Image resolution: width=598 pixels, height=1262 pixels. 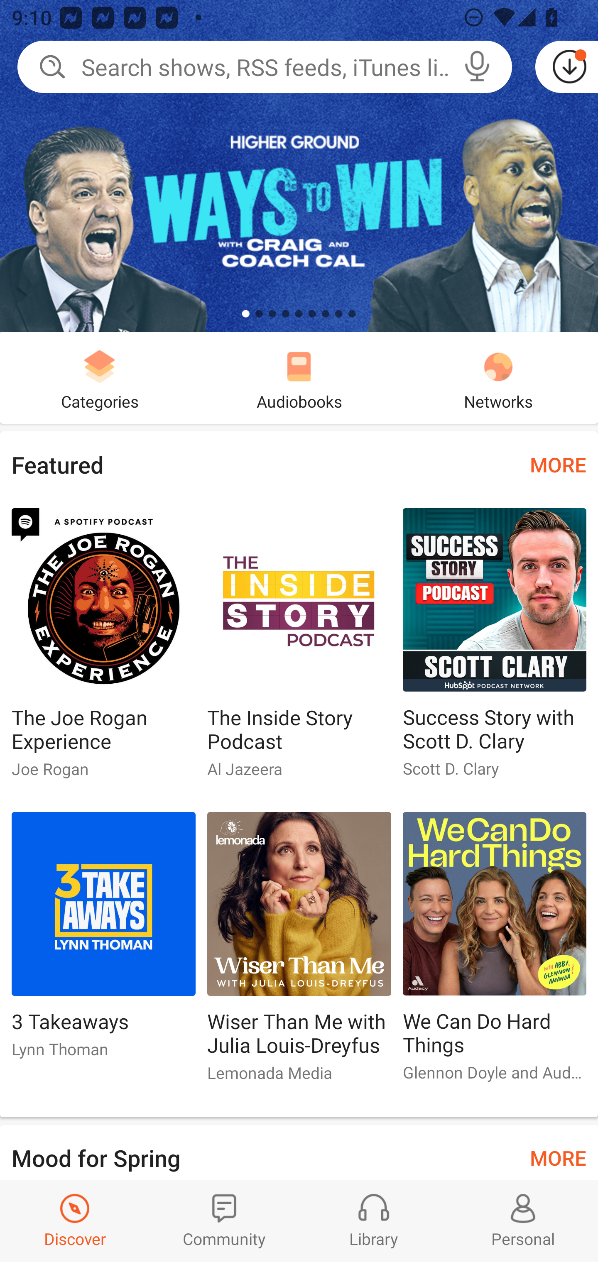 What do you see at coordinates (498, 378) in the screenshot?
I see `Networks` at bounding box center [498, 378].